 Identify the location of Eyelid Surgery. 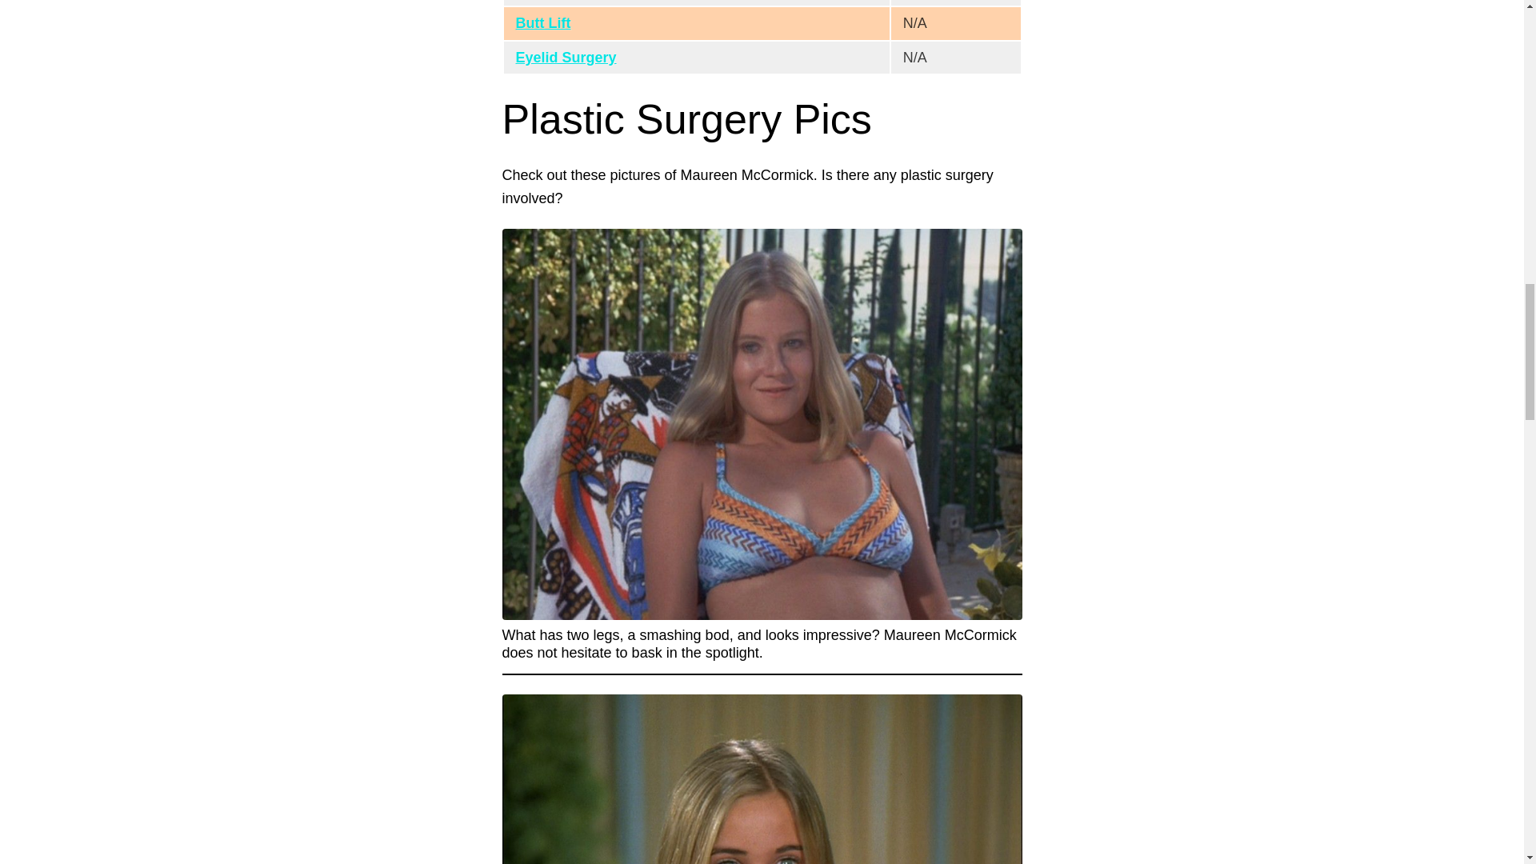
(565, 58).